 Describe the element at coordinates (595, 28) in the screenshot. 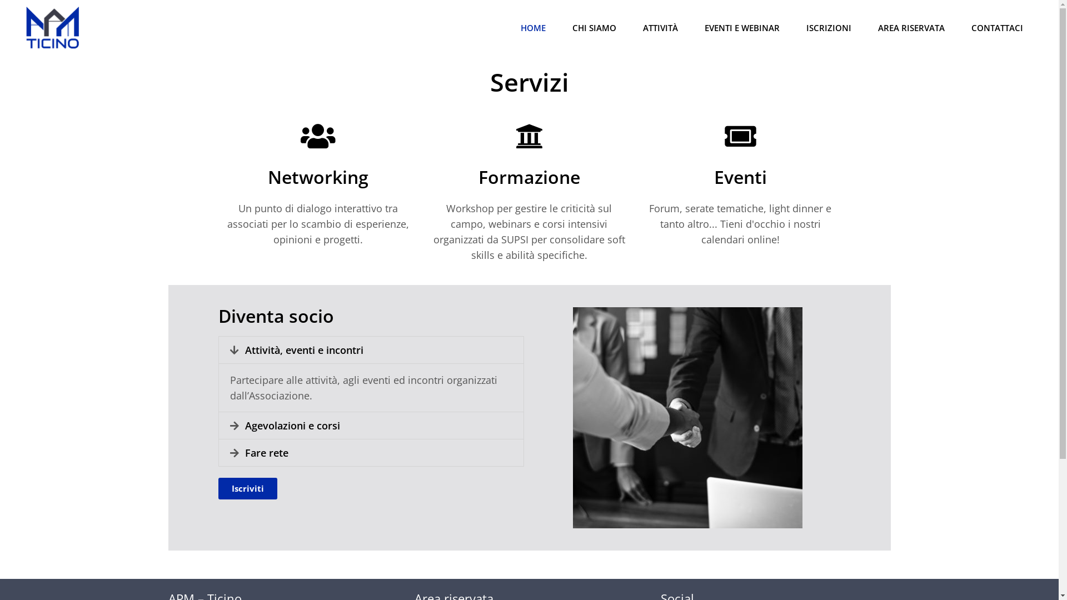

I see `CHI SIAMO` at that location.